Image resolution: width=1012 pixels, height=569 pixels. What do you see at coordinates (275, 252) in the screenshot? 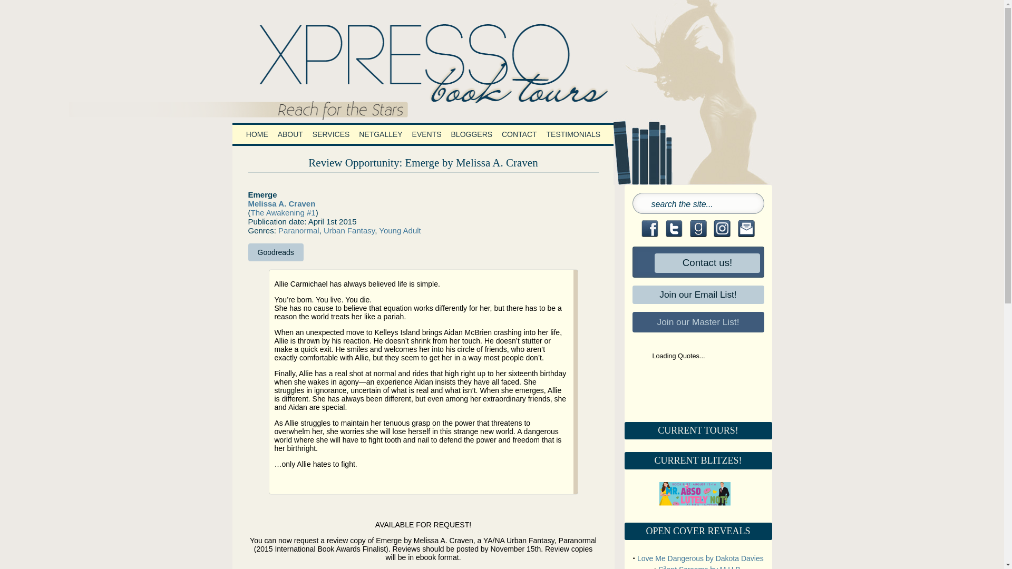
I see `Goodreads` at bounding box center [275, 252].